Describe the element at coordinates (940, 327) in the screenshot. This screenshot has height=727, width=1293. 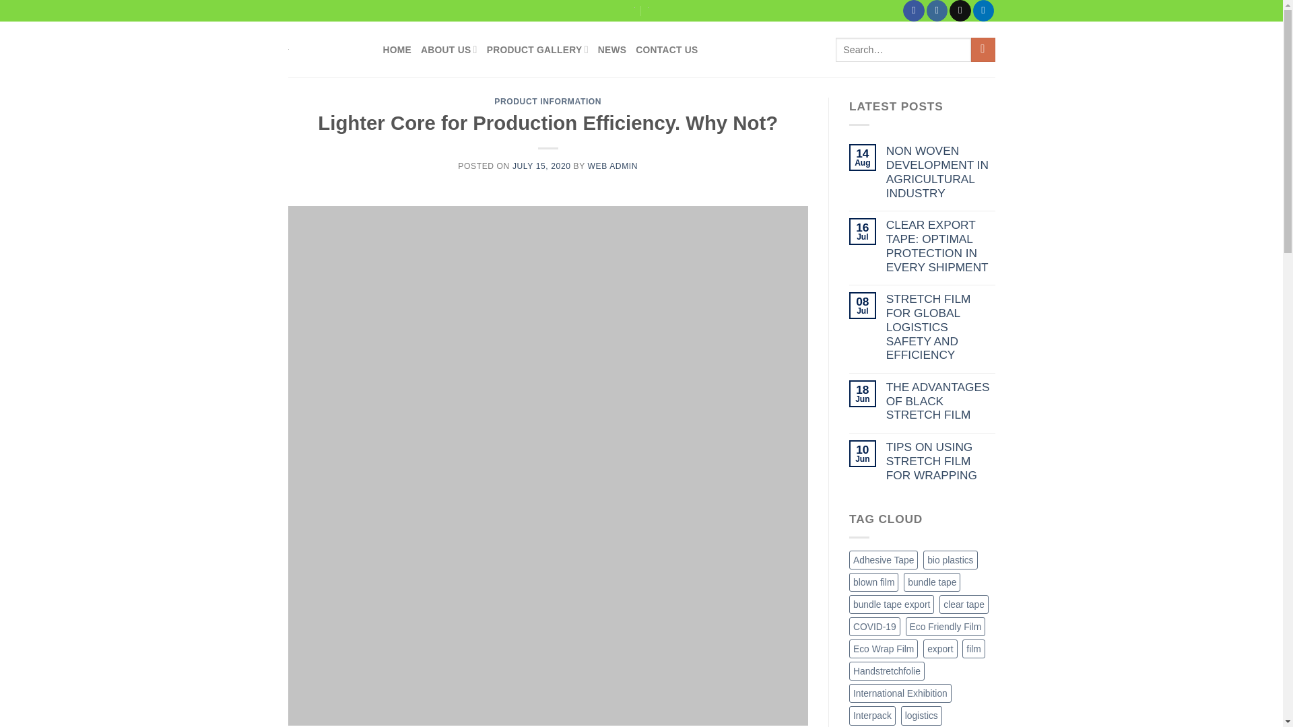
I see `STRETCH FILM FOR GLOBAL LOGISTICS SAFETY AND EFFICIENCY` at that location.